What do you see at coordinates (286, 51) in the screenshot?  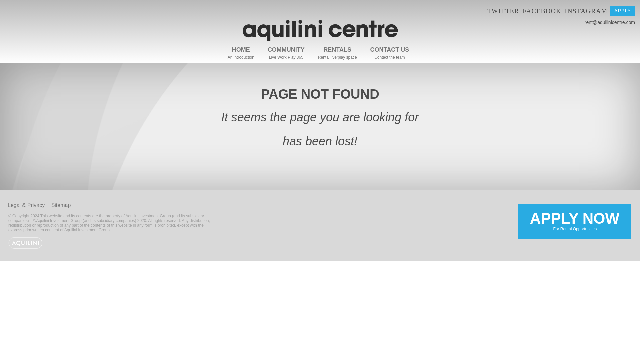 I see `RENTALS` at bounding box center [286, 51].